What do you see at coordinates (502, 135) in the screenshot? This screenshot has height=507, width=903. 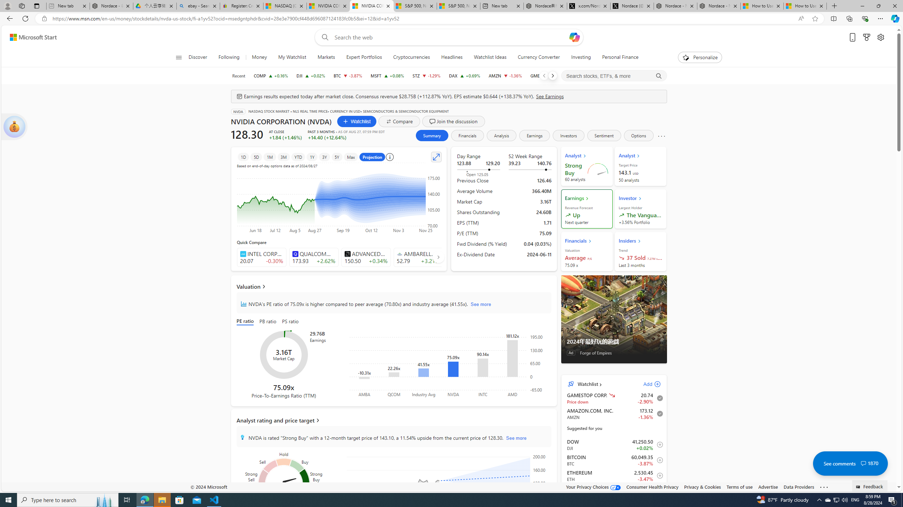 I see `Analysis` at bounding box center [502, 135].